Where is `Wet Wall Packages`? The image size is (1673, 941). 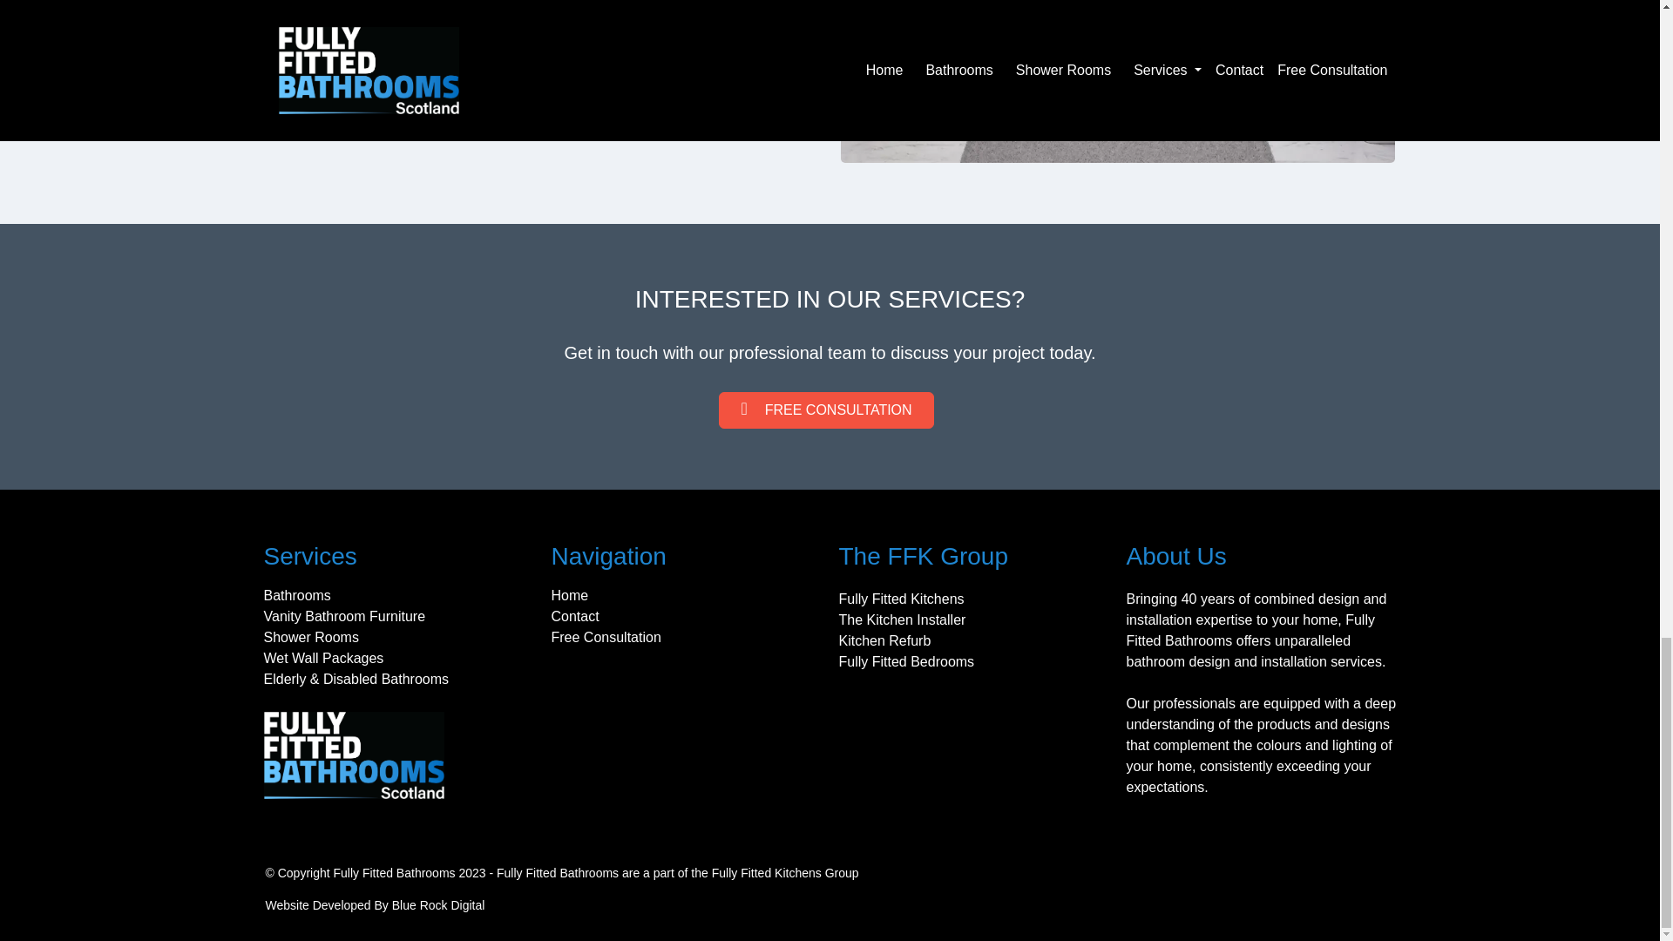
Wet Wall Packages is located at coordinates (403, 659).